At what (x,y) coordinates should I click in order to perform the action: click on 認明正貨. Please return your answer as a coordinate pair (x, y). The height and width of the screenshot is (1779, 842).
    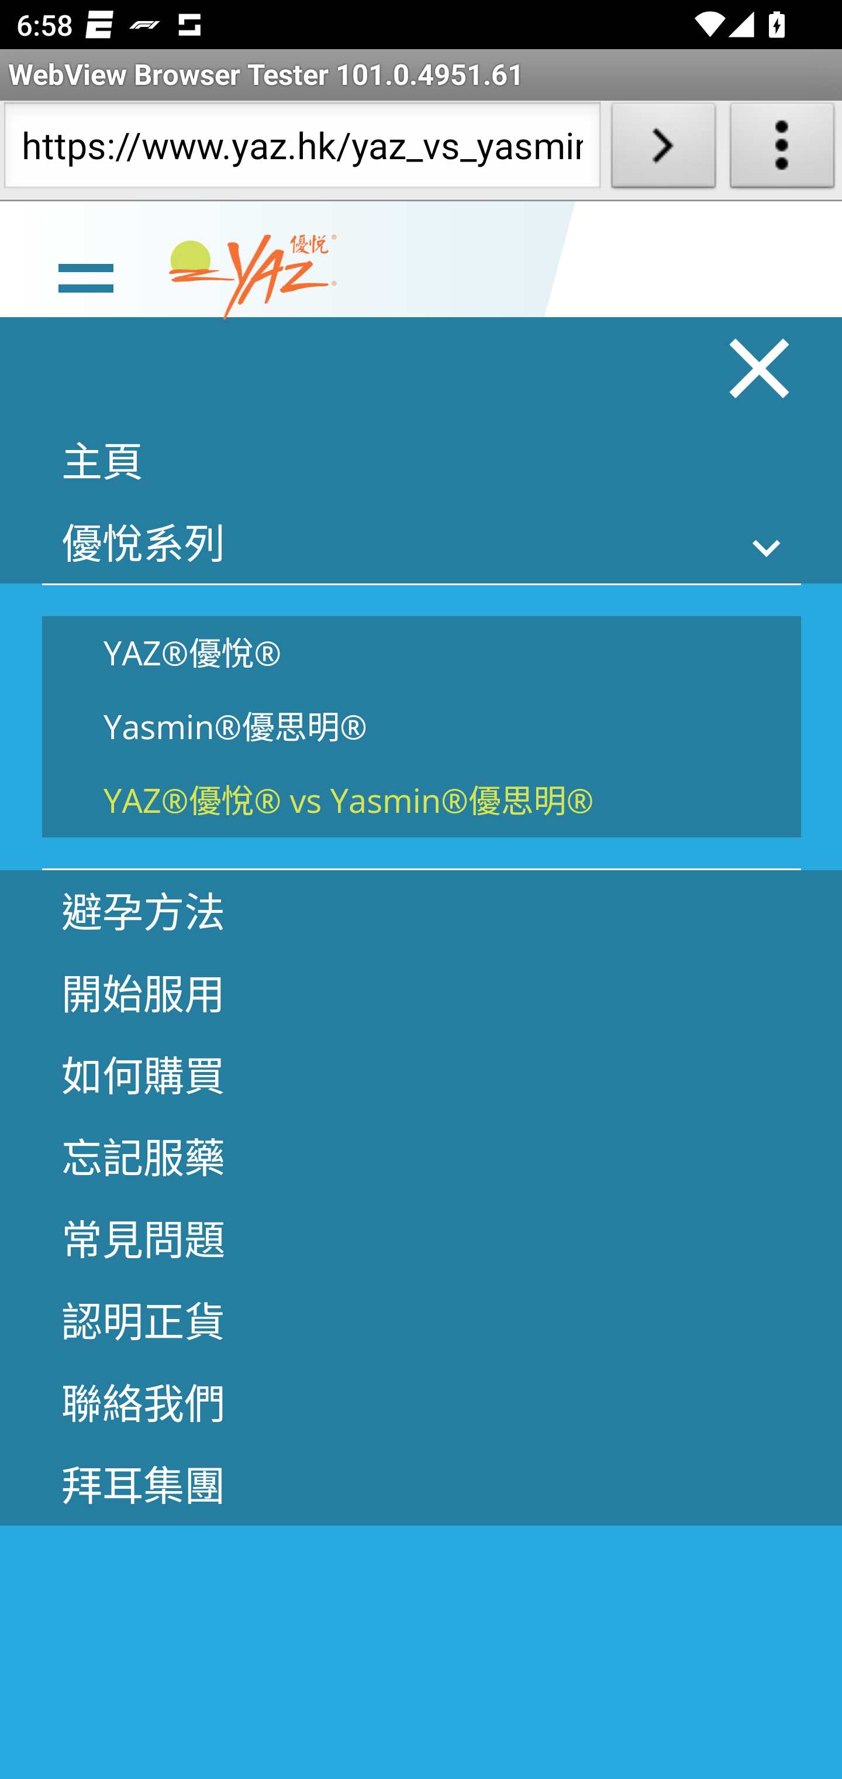
    Looking at the image, I should click on (421, 1320).